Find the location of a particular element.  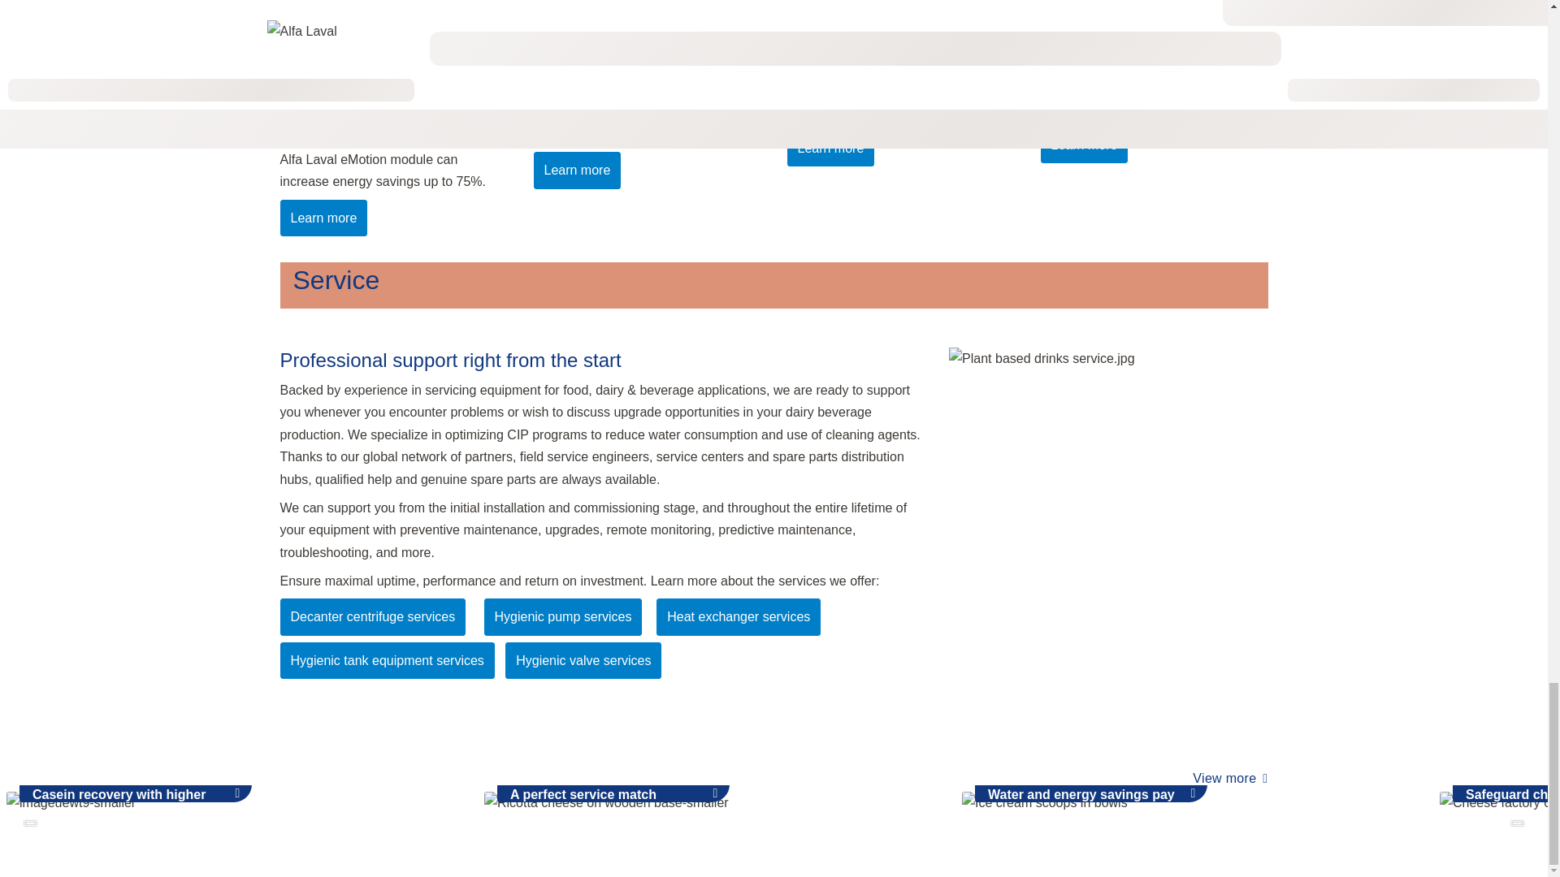

Hygienic pump services is located at coordinates (563, 616).